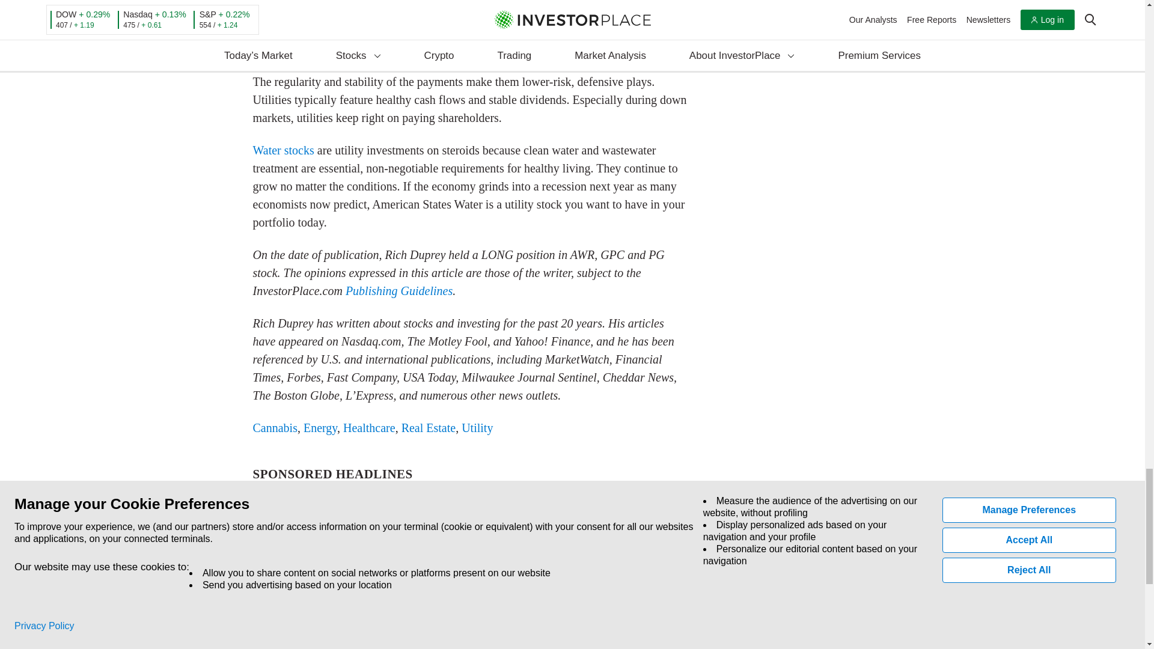  I want to click on Articles from Healthcare industry, so click(369, 427).